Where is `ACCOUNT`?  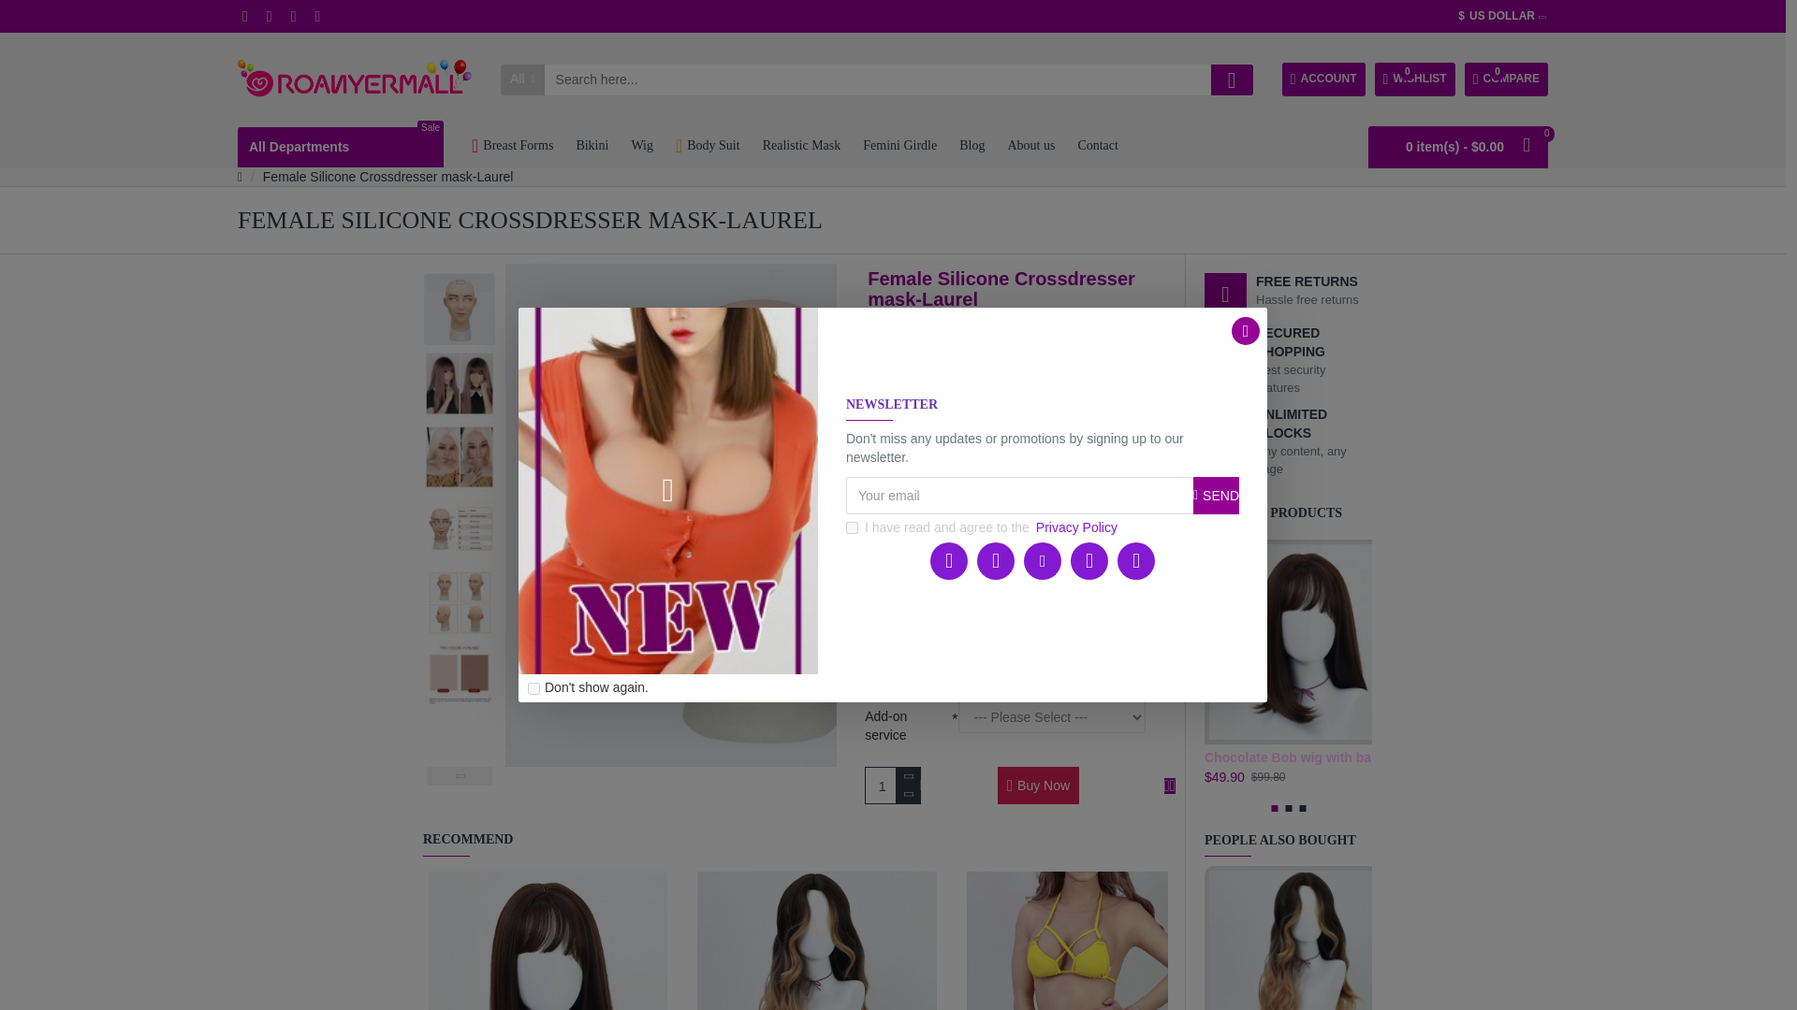
ACCOUNT is located at coordinates (1323, 79).